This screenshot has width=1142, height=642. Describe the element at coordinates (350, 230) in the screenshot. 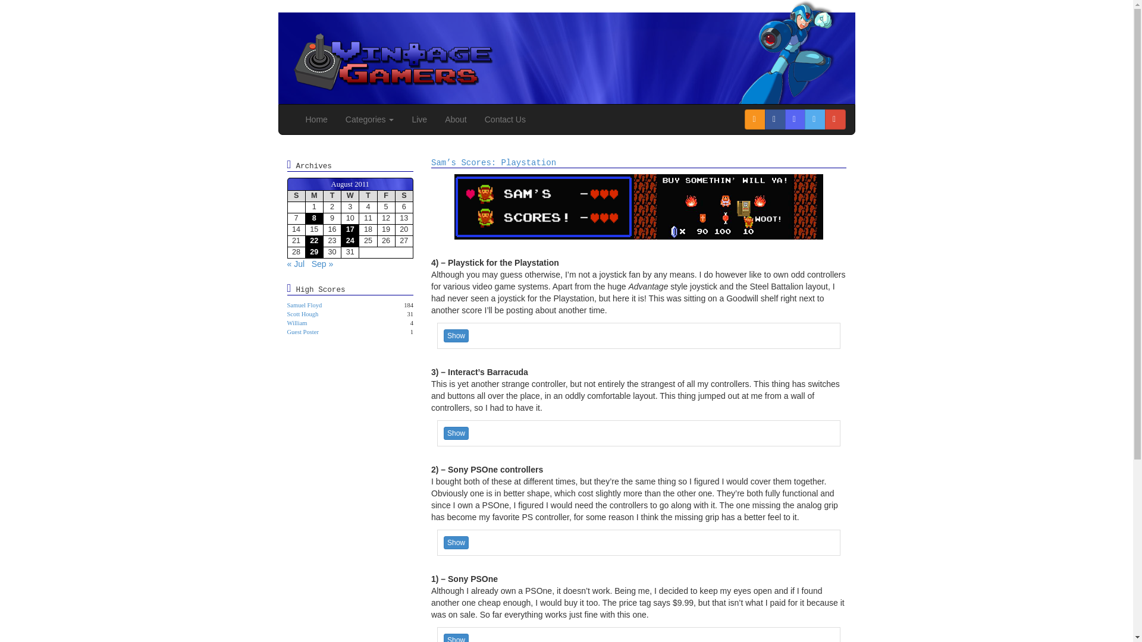

I see `17` at that location.